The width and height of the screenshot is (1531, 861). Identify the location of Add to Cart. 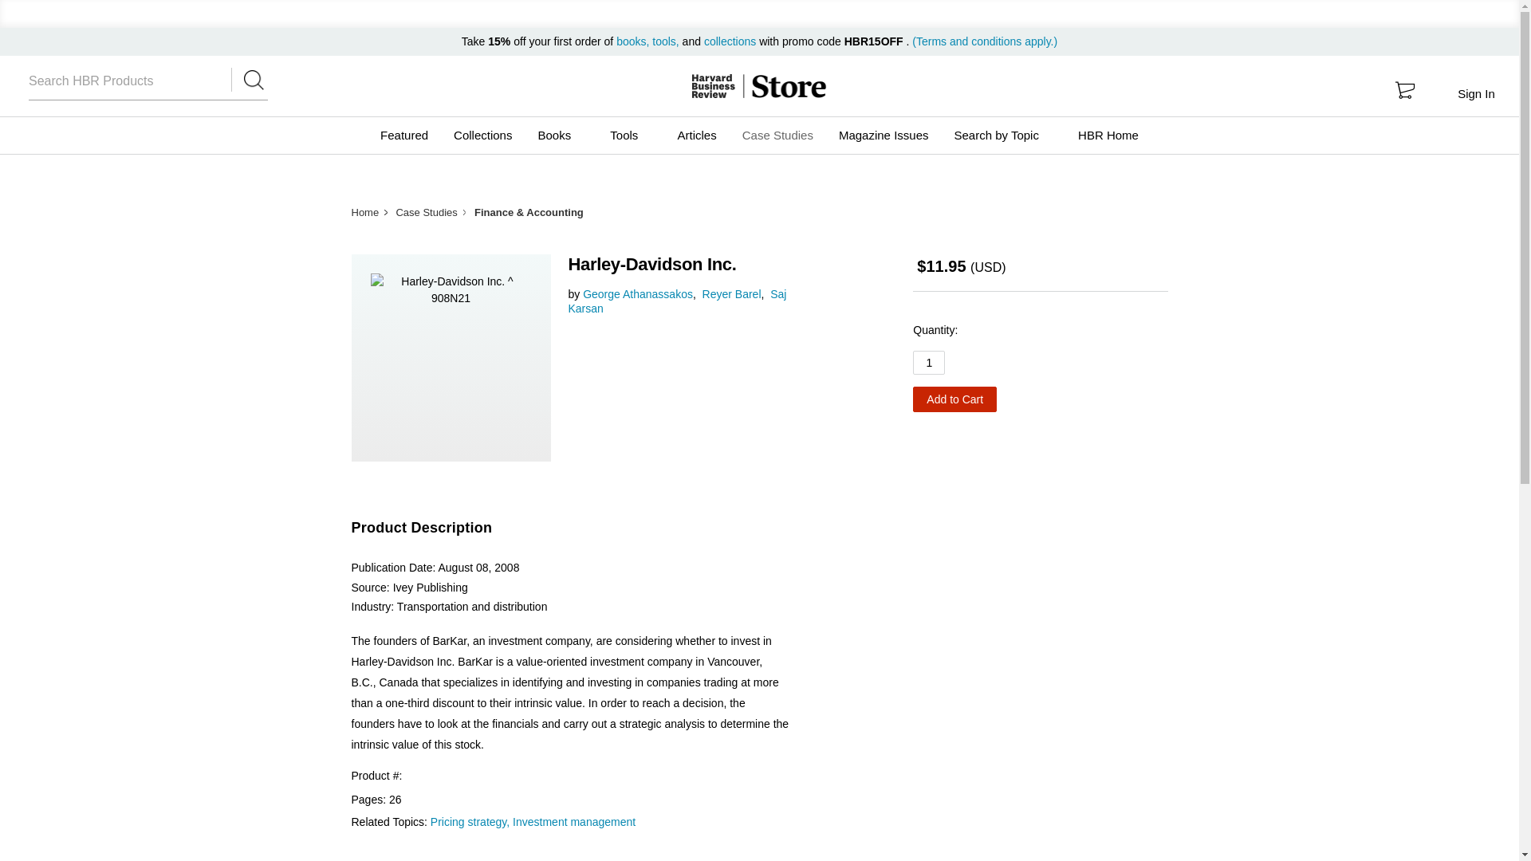
(954, 399).